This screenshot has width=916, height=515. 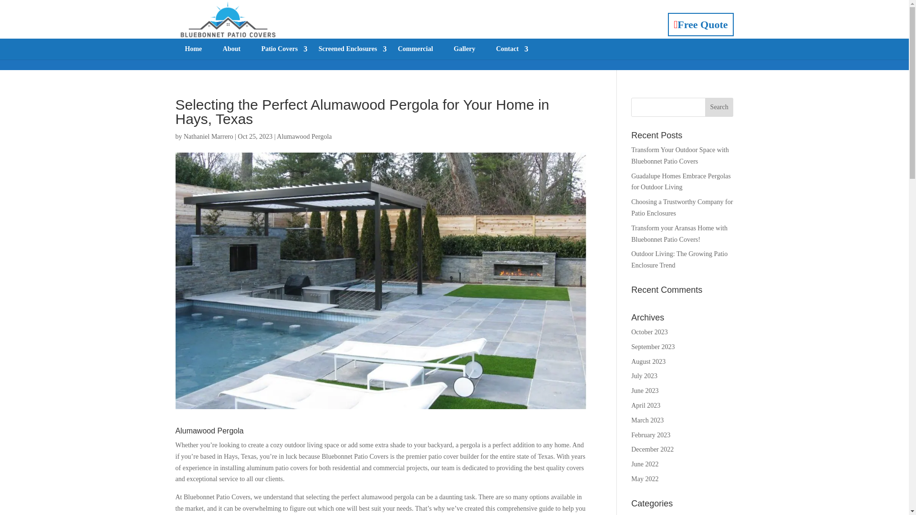 What do you see at coordinates (208, 136) in the screenshot?
I see `Posts by Nathaniel Marrero` at bounding box center [208, 136].